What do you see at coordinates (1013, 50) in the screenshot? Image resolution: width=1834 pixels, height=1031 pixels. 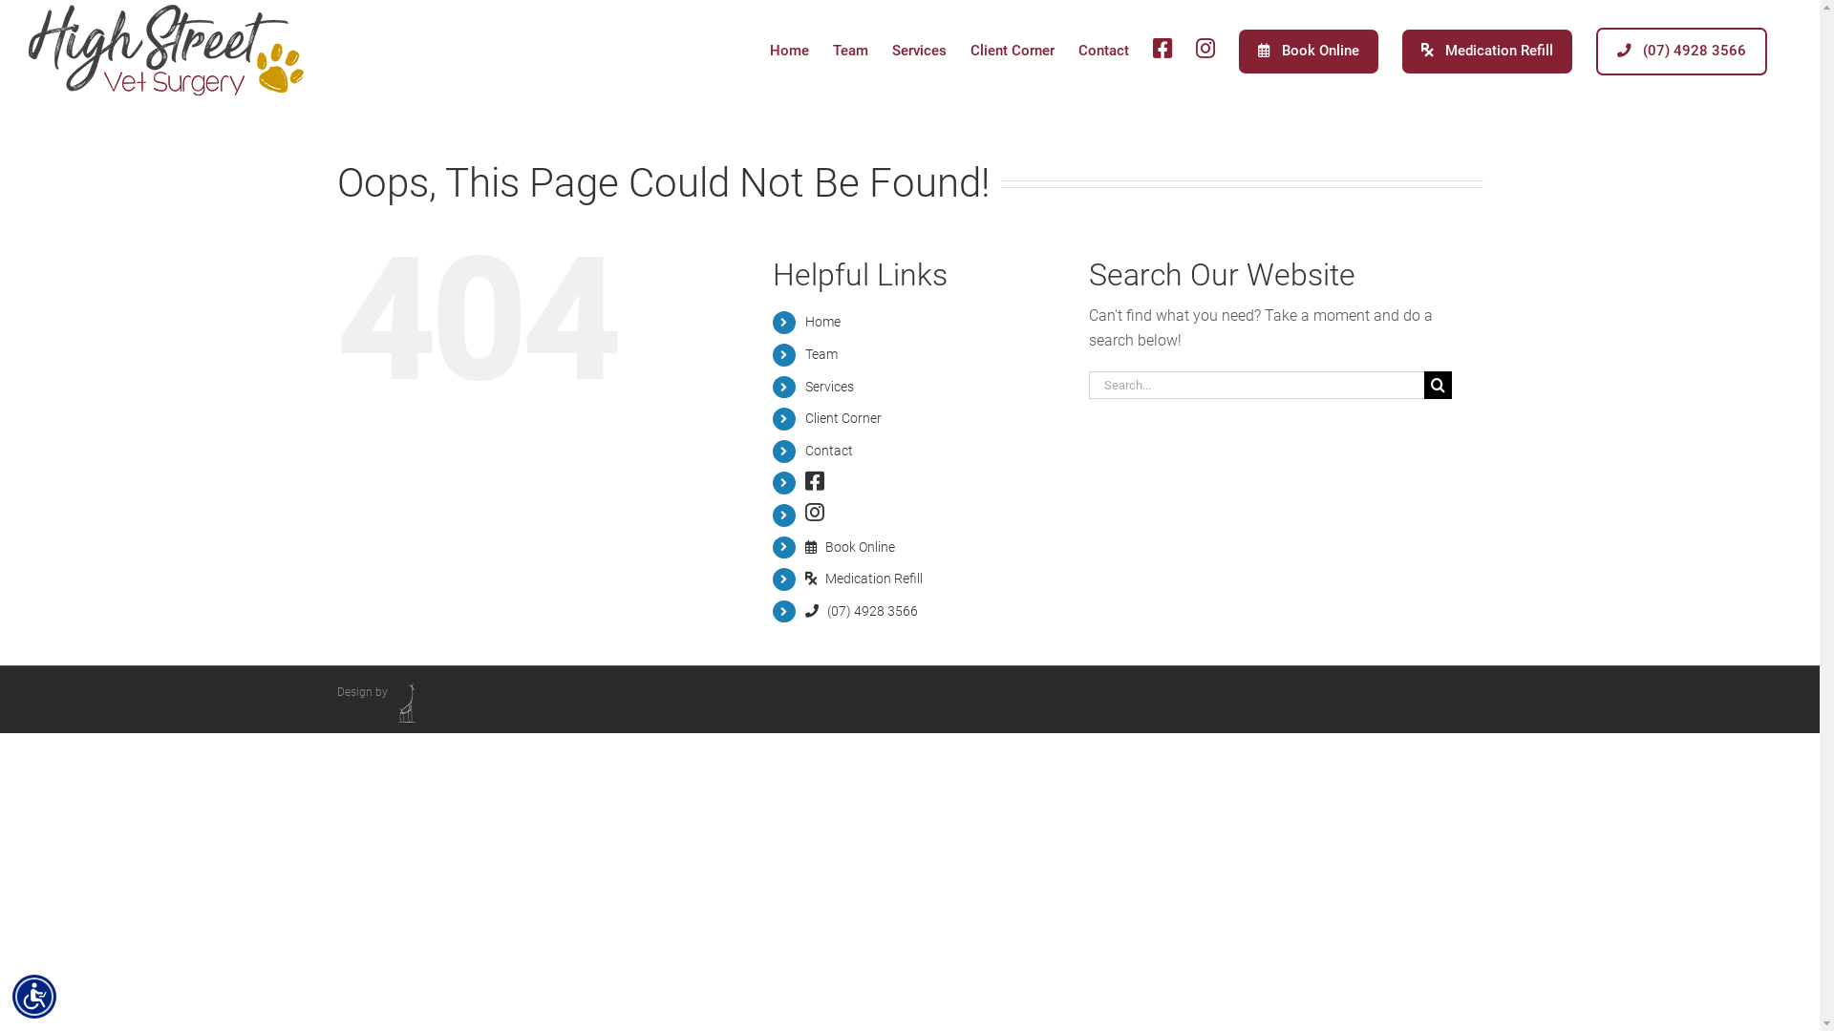 I see `Client Corner` at bounding box center [1013, 50].